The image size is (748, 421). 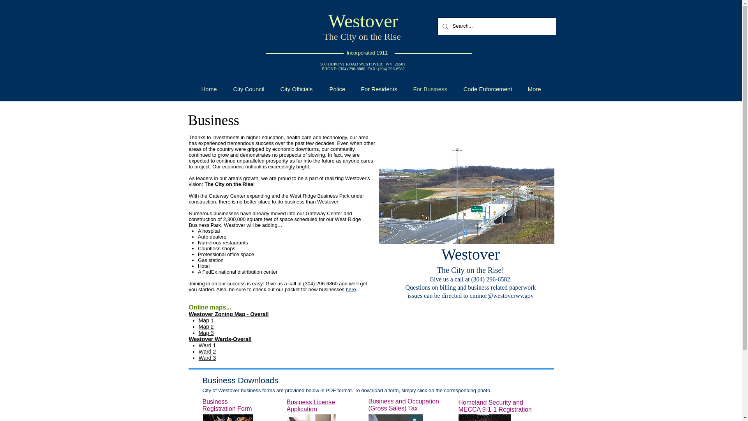 What do you see at coordinates (209, 89) in the screenshot?
I see `Home` at bounding box center [209, 89].